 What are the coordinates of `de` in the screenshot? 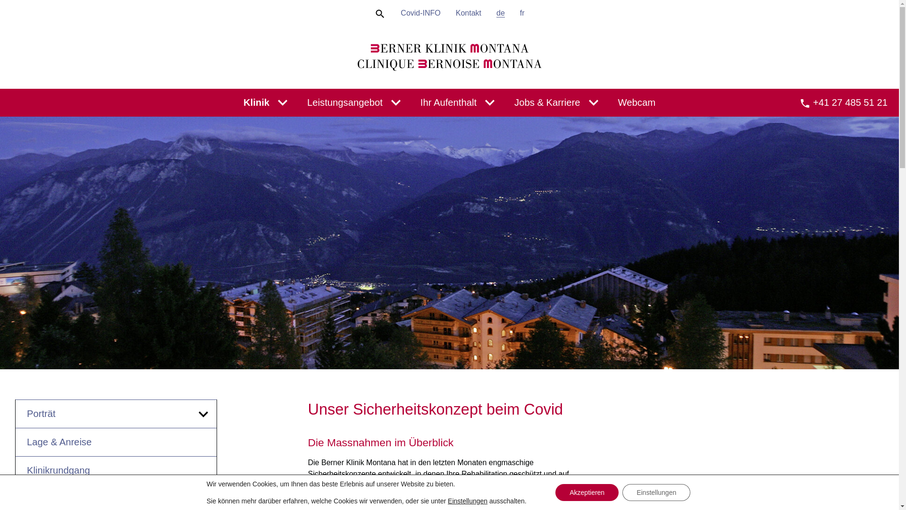 It's located at (501, 13).